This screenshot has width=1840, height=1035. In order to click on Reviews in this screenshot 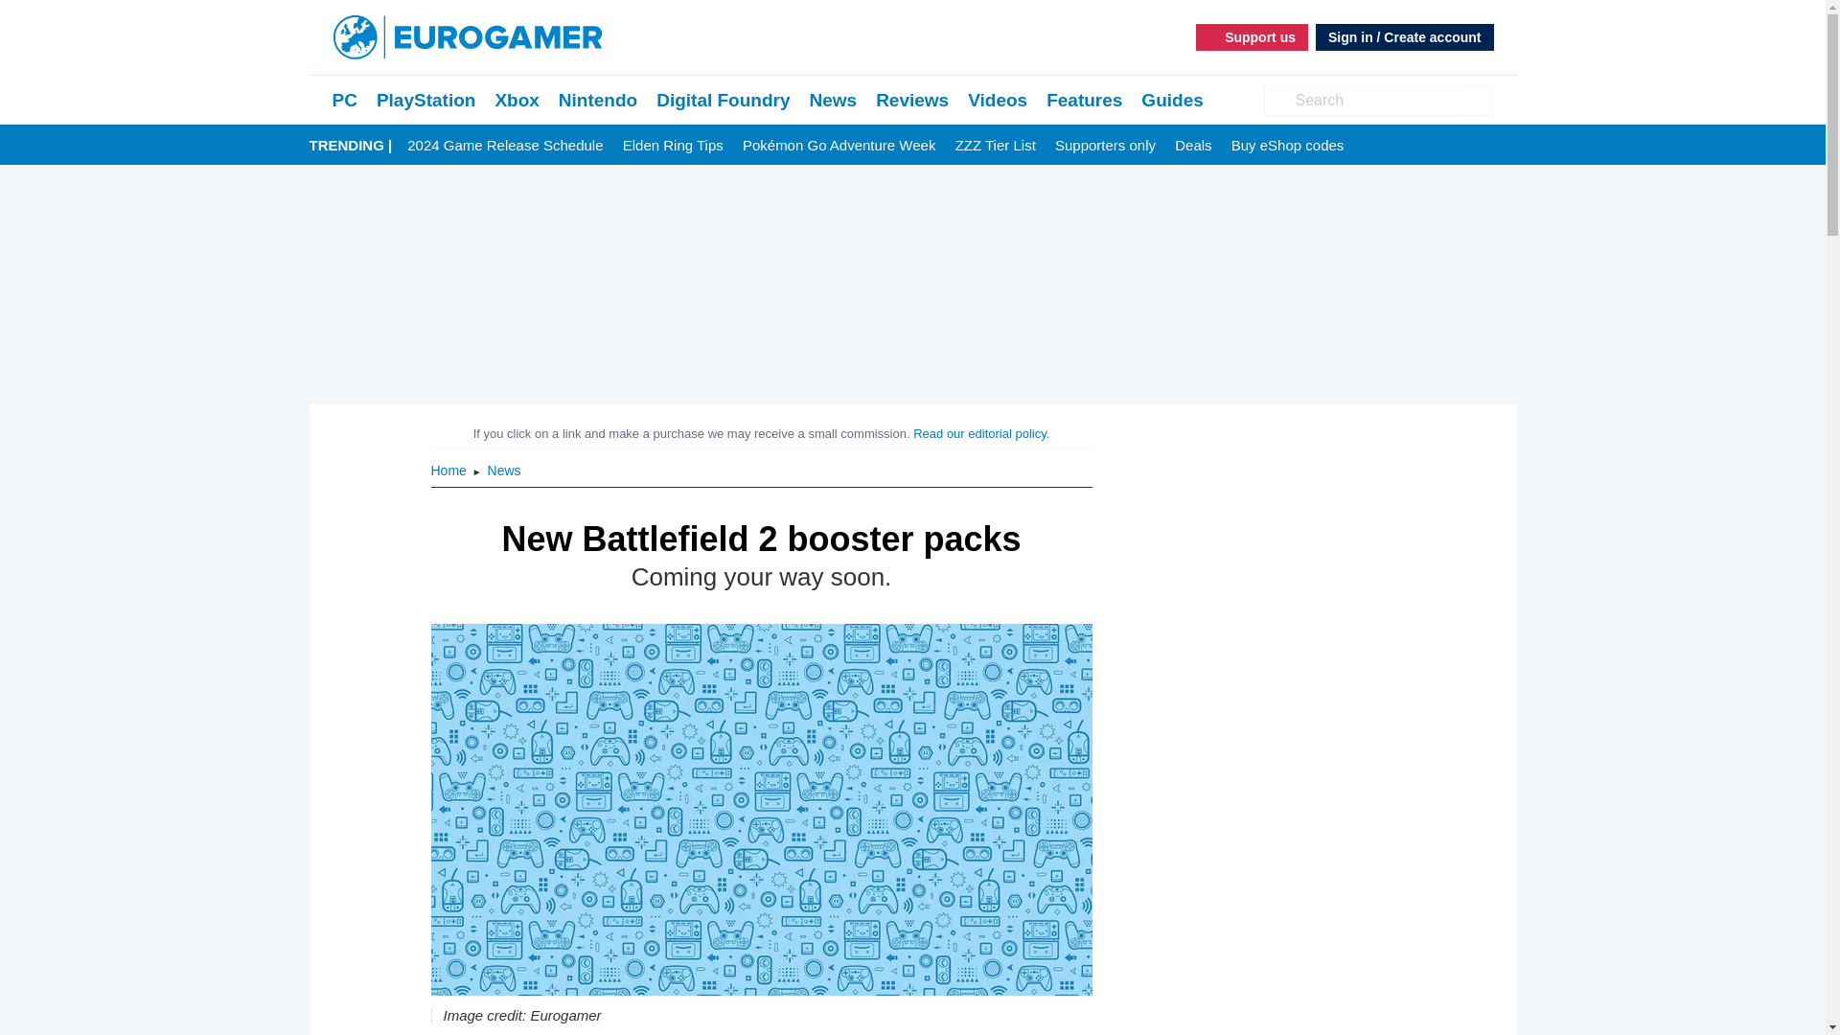, I will do `click(912, 100)`.